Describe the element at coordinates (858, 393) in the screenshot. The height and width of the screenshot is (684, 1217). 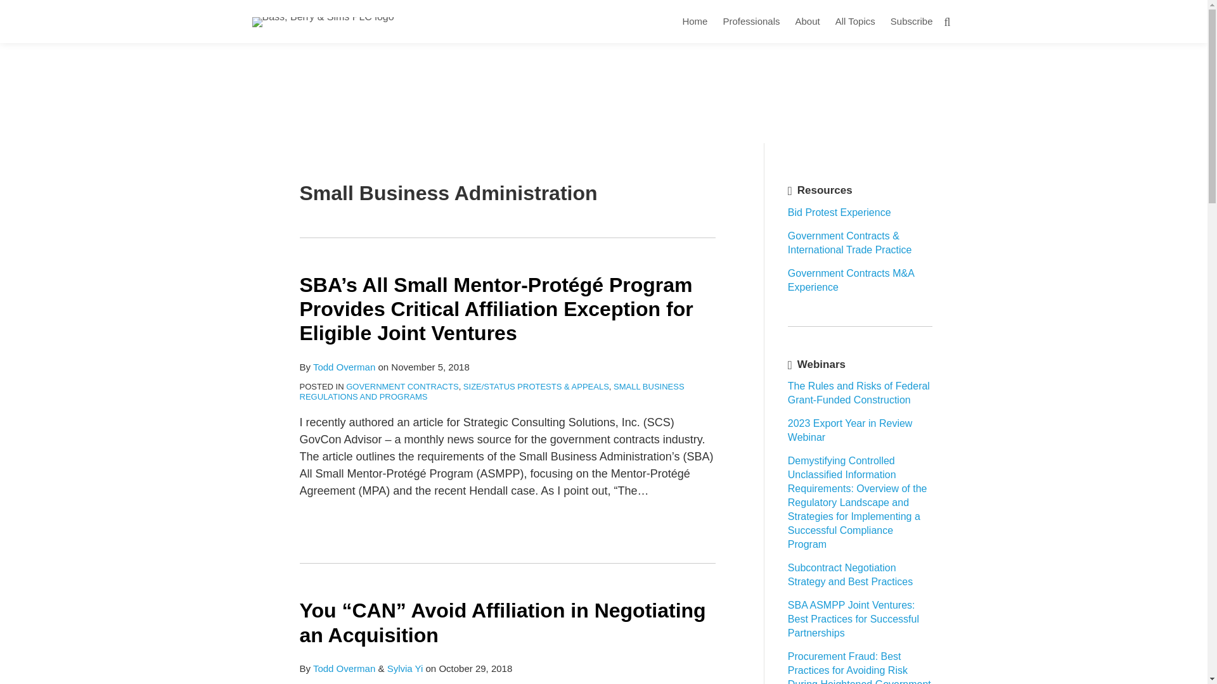
I see `The Rules and Risks of Federal Grant-Funded Construction` at that location.